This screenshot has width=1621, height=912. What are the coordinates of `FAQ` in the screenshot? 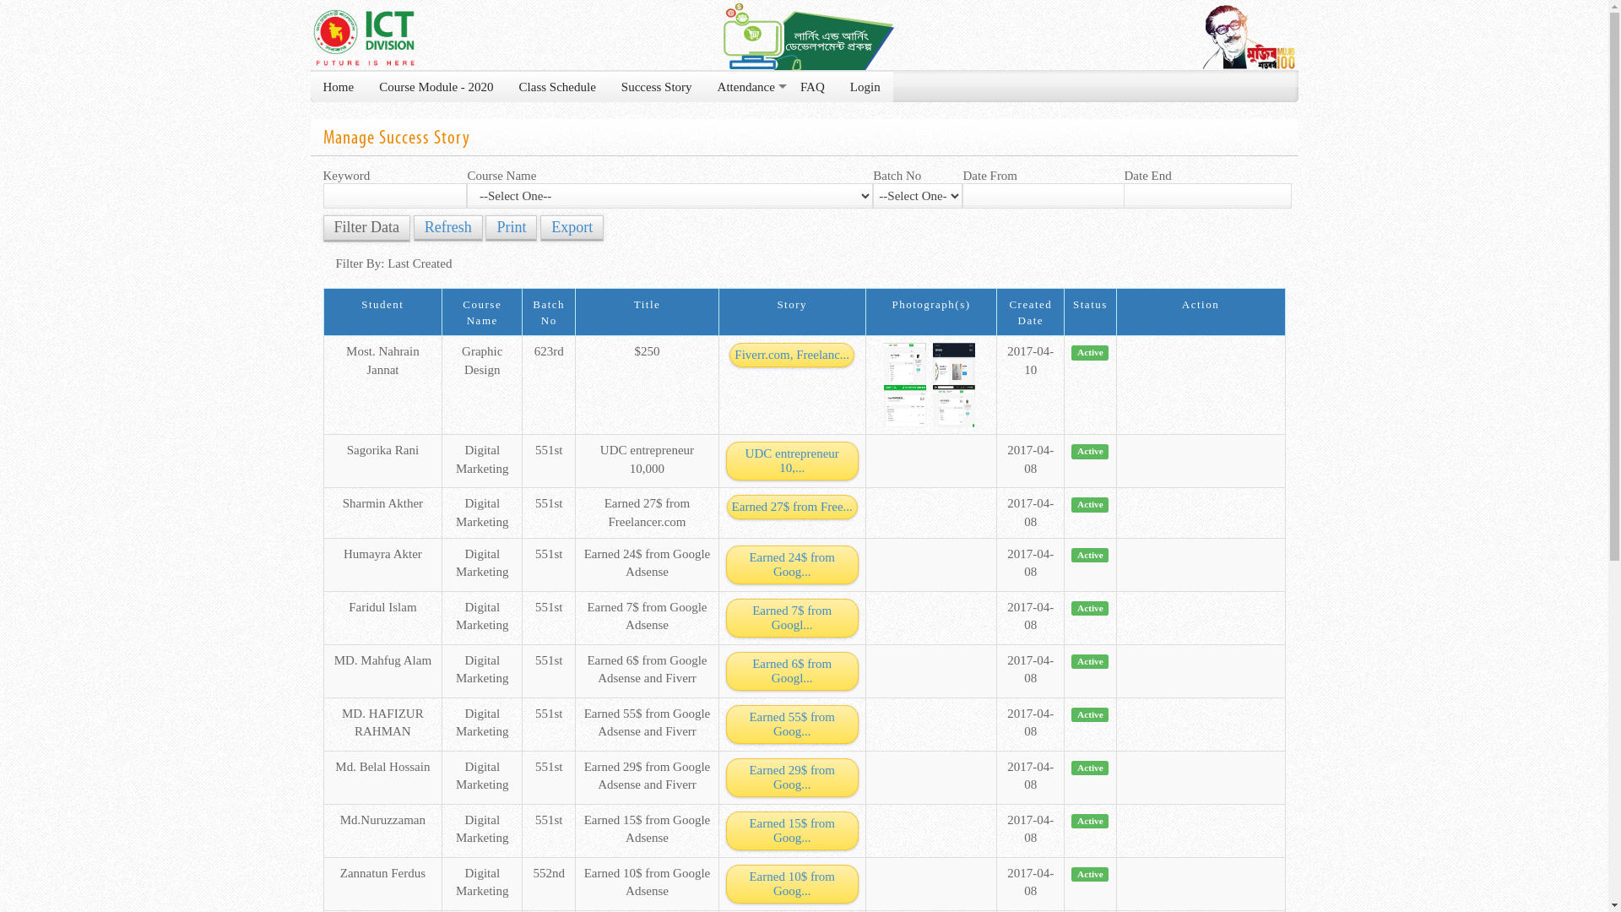 It's located at (812, 87).